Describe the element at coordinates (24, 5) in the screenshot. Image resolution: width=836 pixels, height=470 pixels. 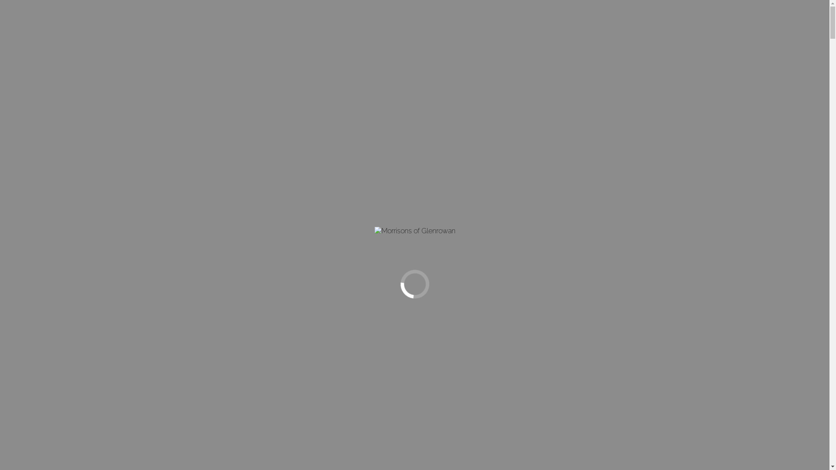
I see `03 5766 2734` at that location.